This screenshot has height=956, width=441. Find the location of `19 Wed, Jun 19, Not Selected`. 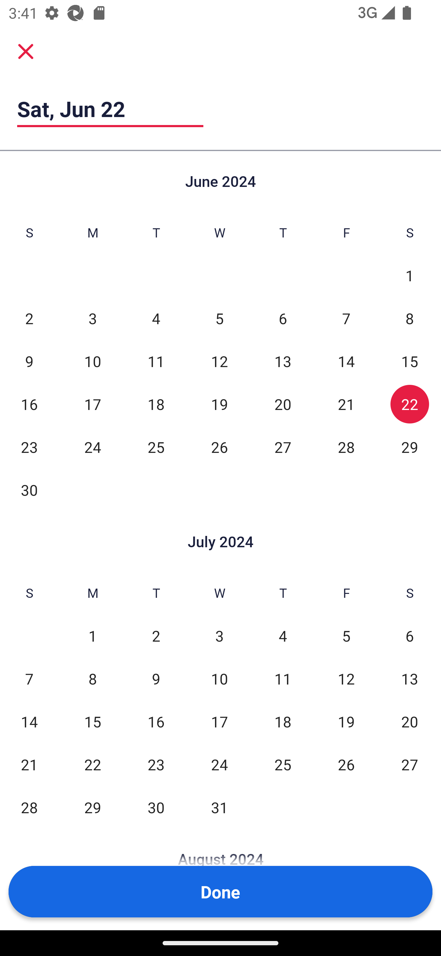

19 Wed, Jun 19, Not Selected is located at coordinates (219, 404).